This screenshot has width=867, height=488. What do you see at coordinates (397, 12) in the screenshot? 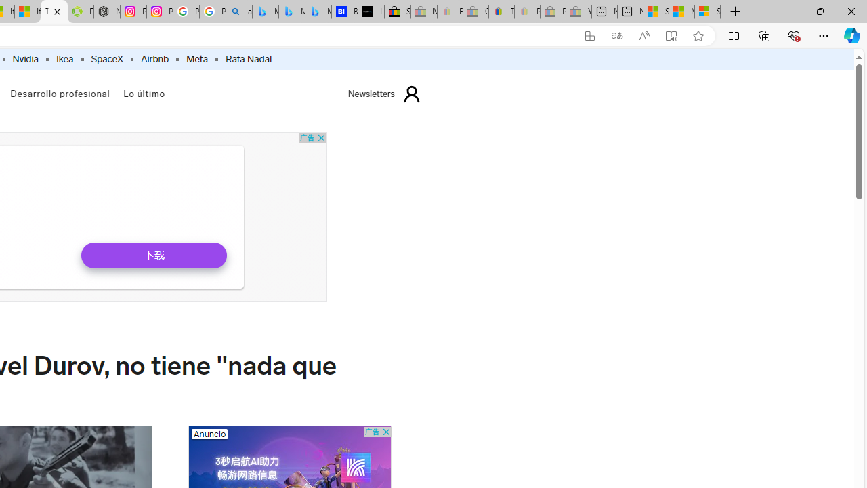
I see `Selling on eBay | Electronics, Fashion, Home & Garden | eBay` at bounding box center [397, 12].